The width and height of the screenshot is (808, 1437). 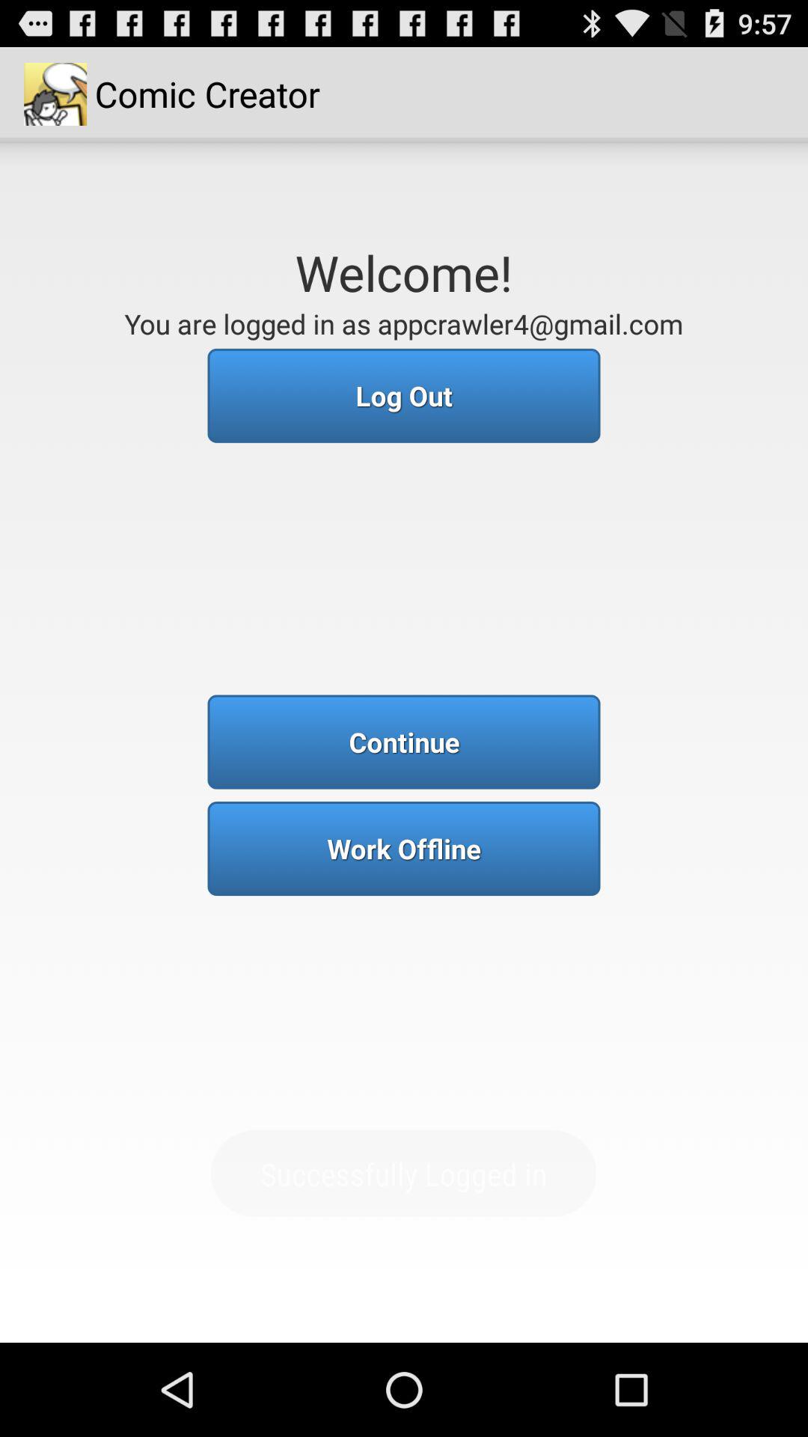 What do you see at coordinates (404, 395) in the screenshot?
I see `scroll until the log out` at bounding box center [404, 395].